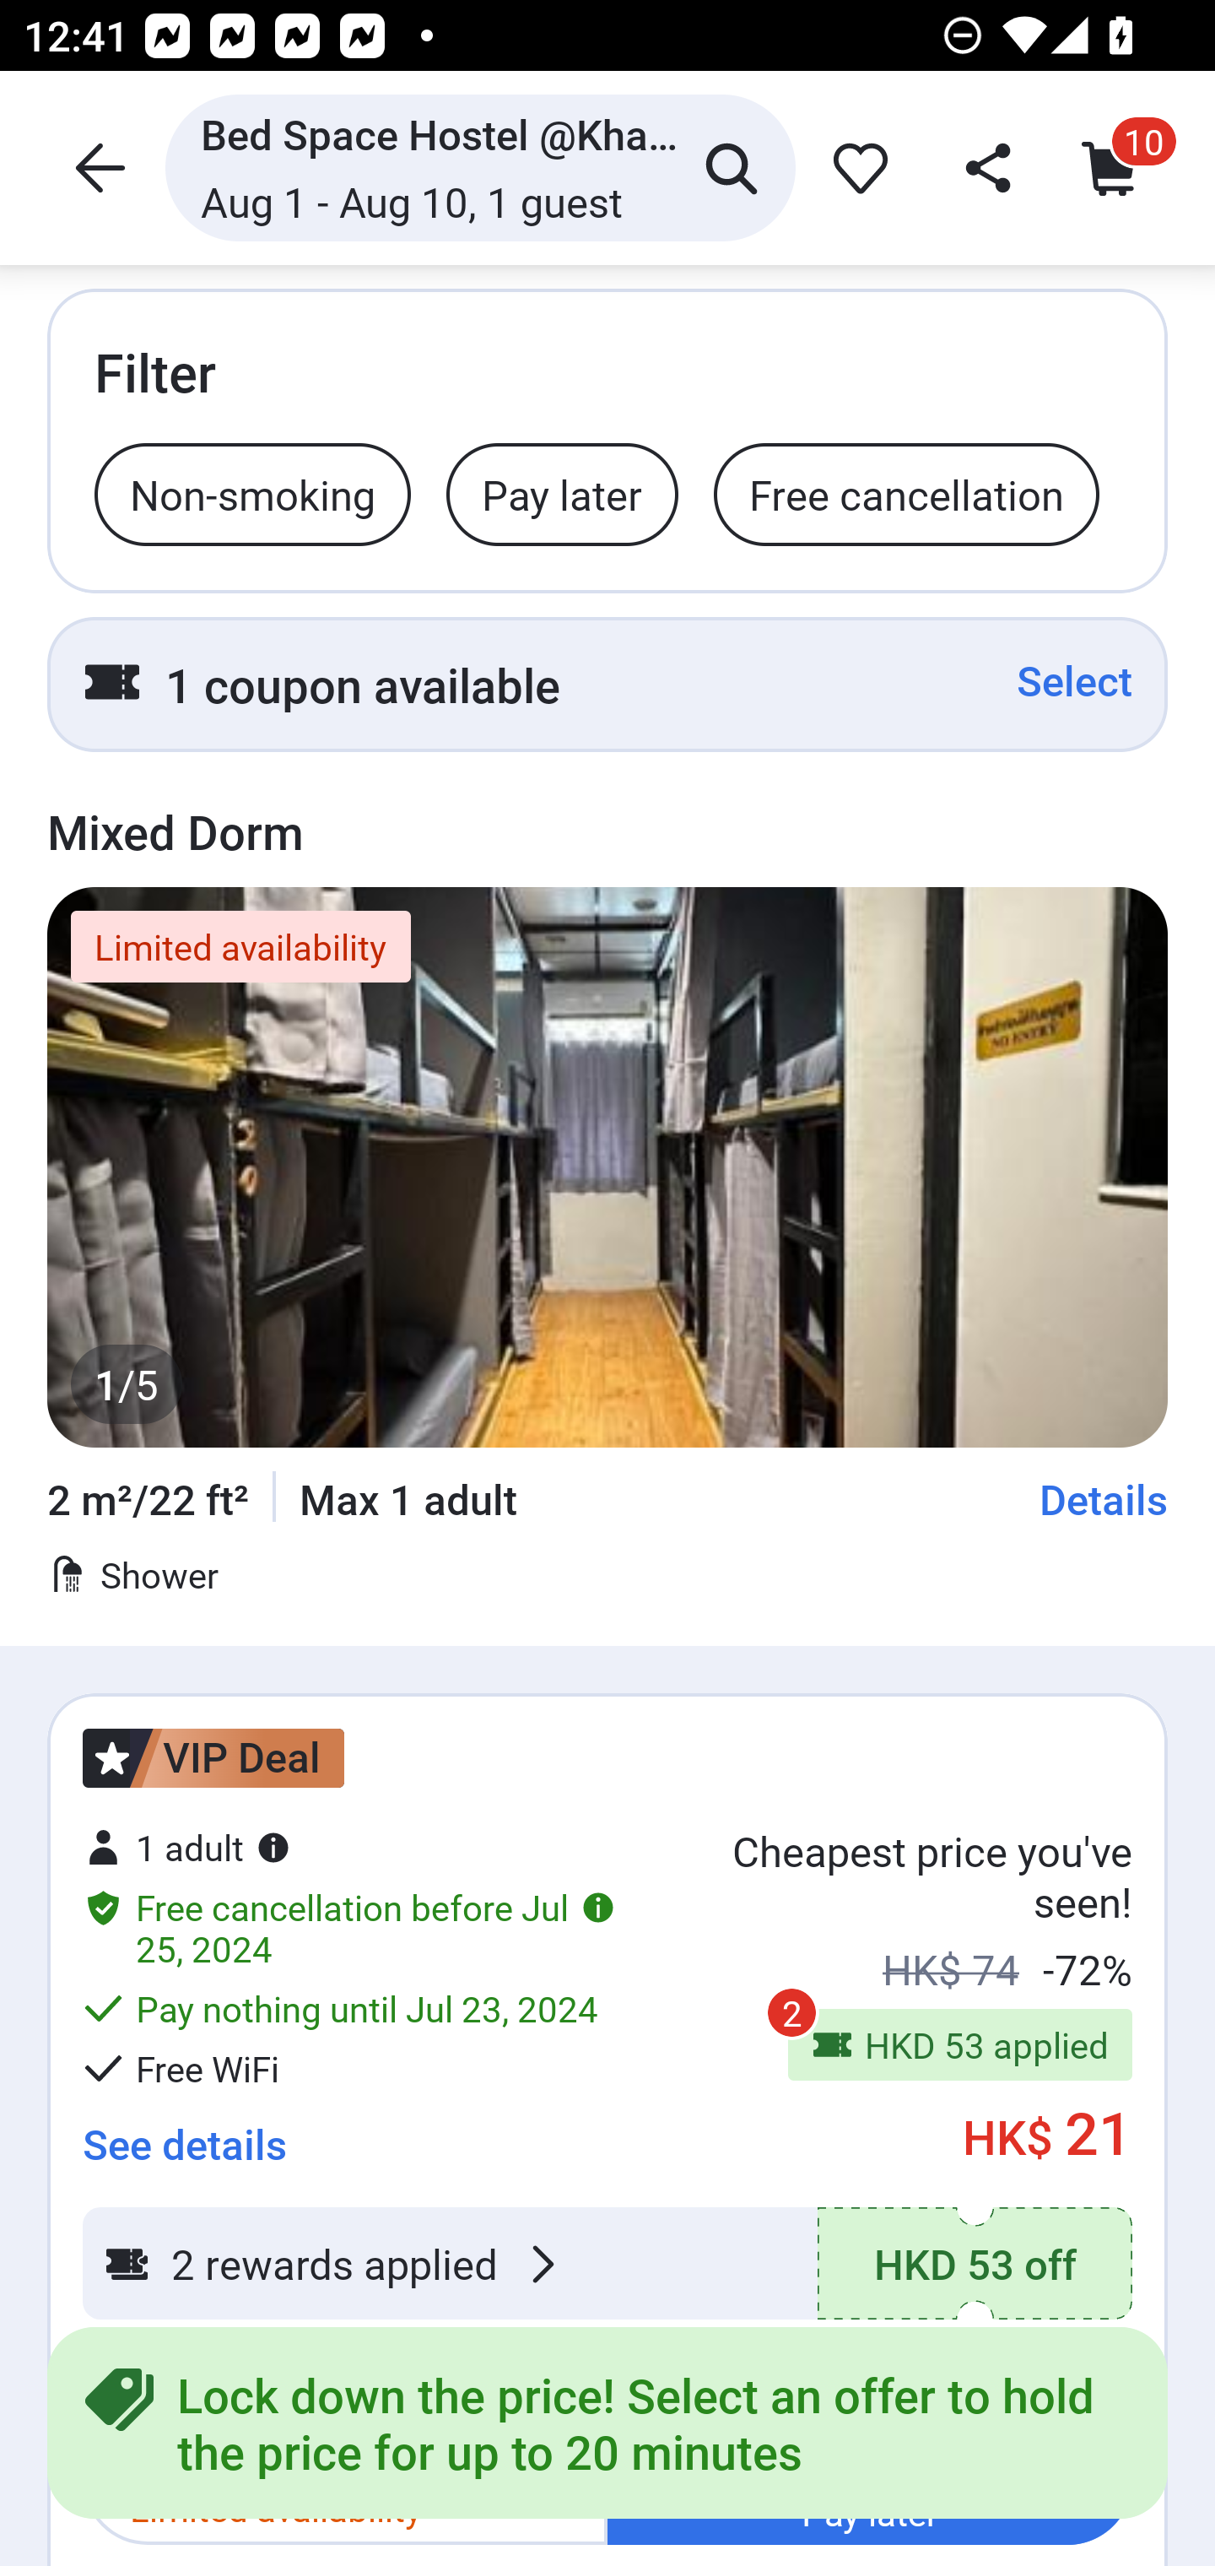 This screenshot has height=2566, width=1215. Describe the element at coordinates (252, 493) in the screenshot. I see `Non-smoking` at that location.